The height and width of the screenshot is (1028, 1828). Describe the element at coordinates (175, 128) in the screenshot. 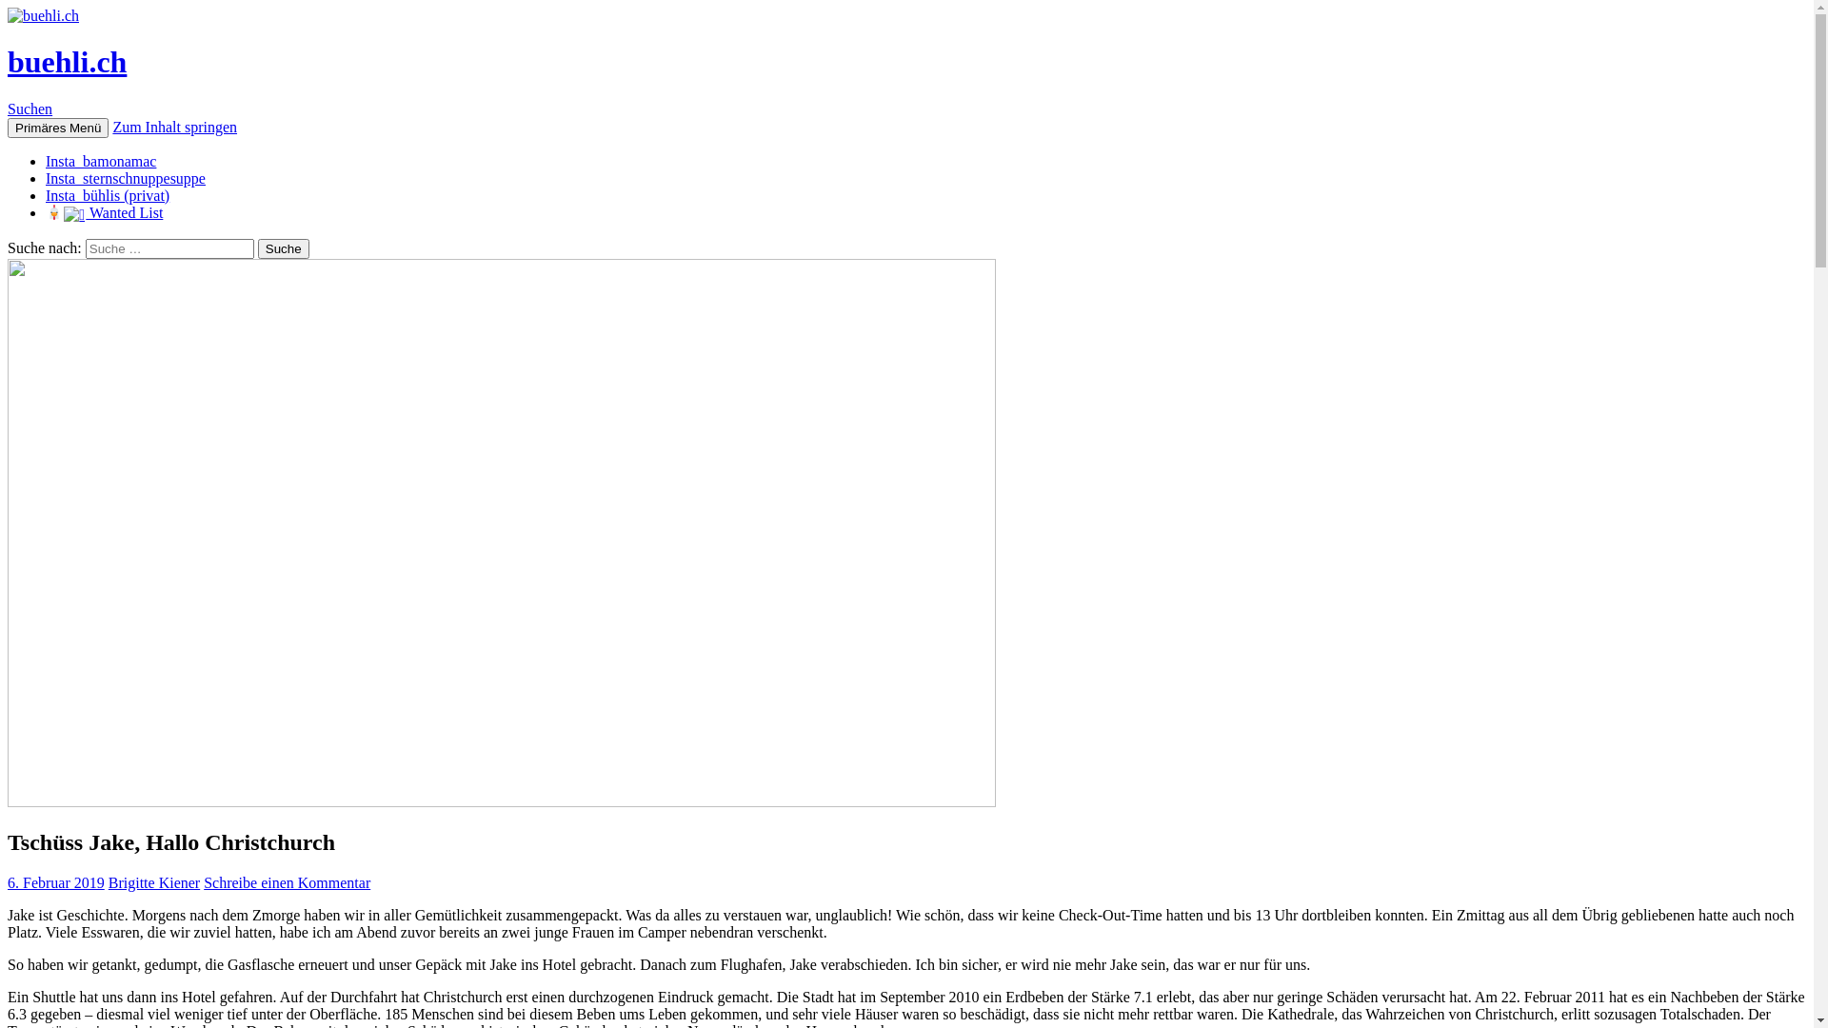

I see `Zum Inhalt springen` at that location.